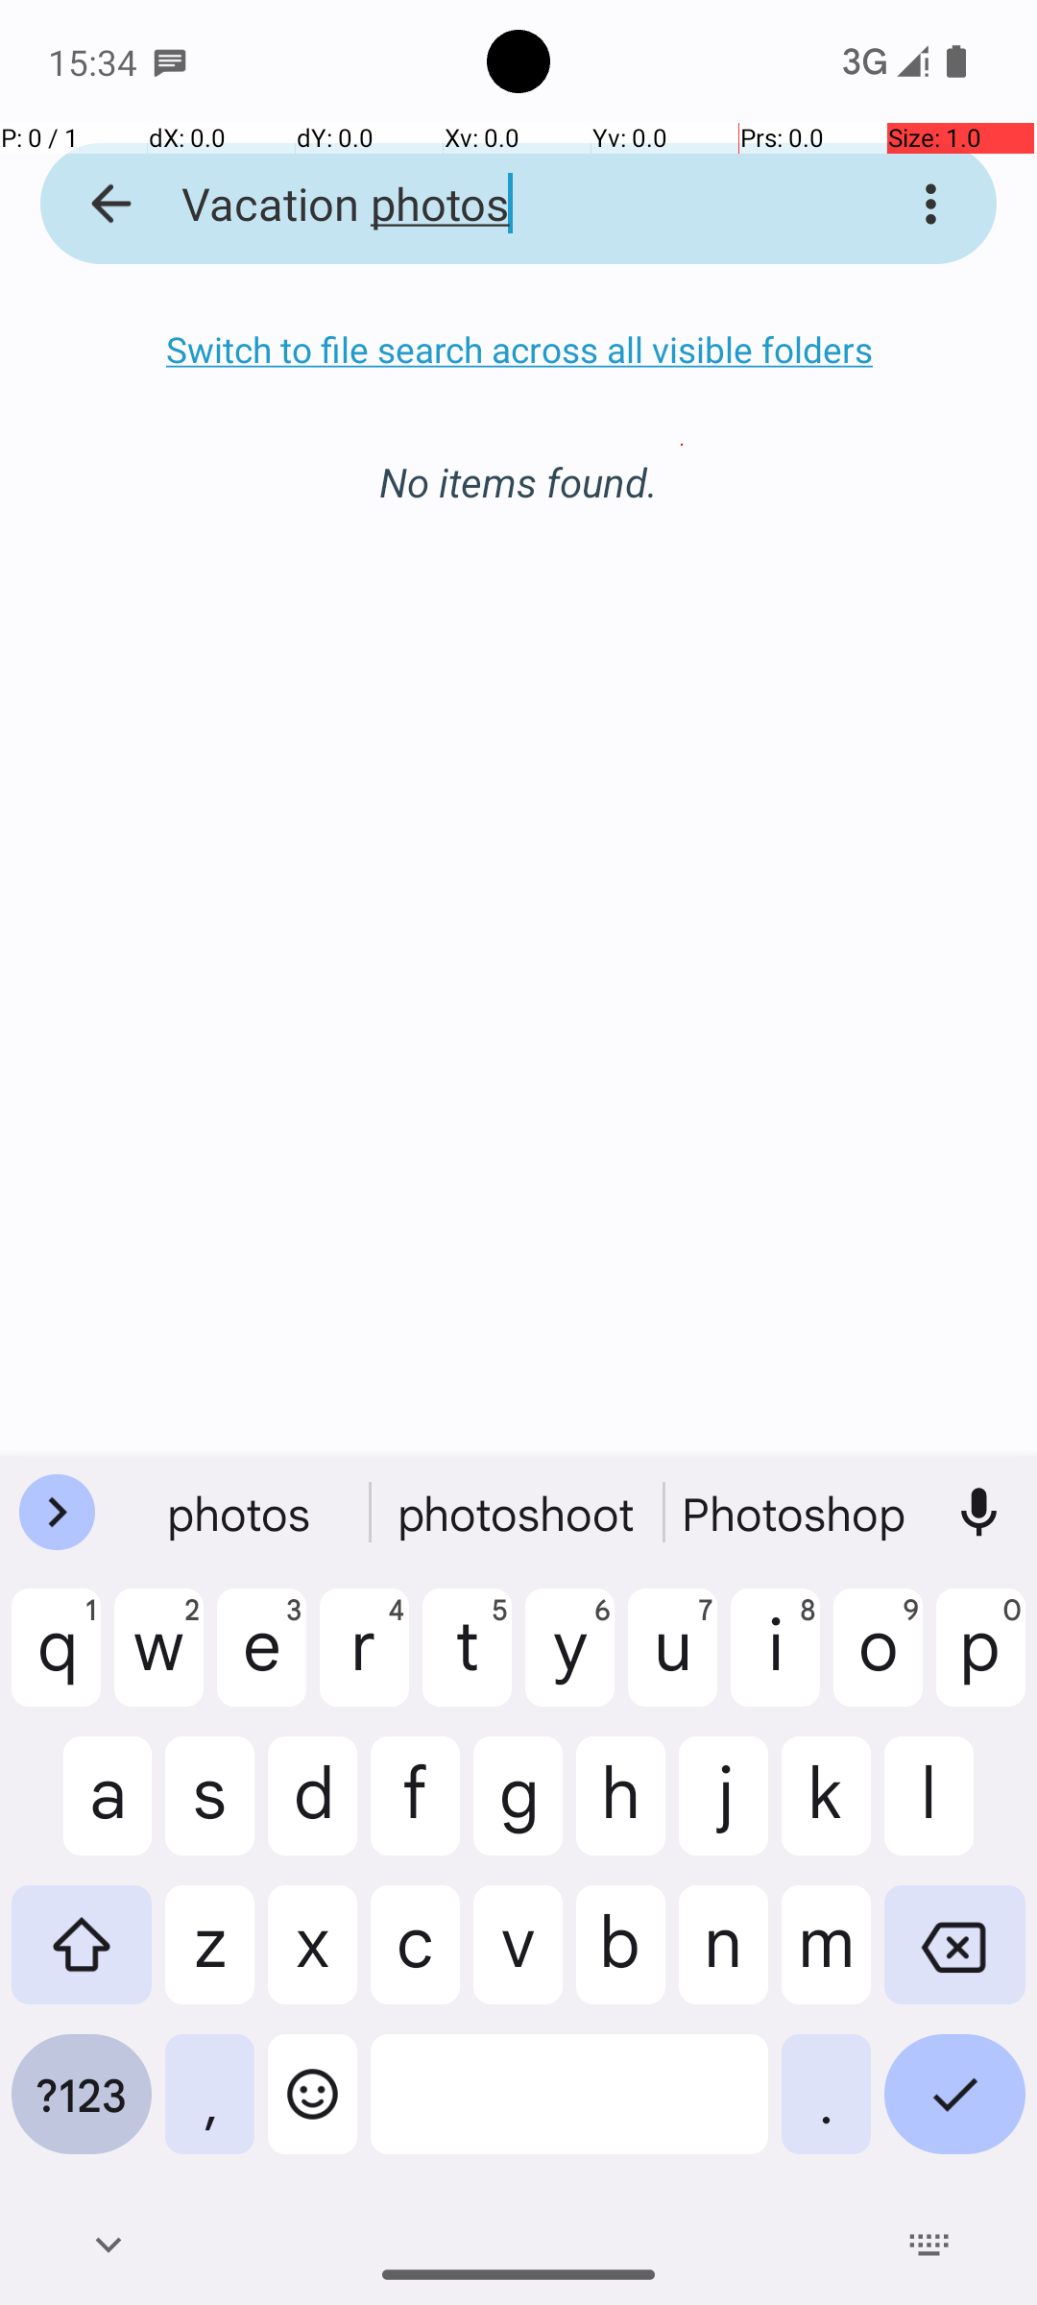  I want to click on z, so click(209, 1959).